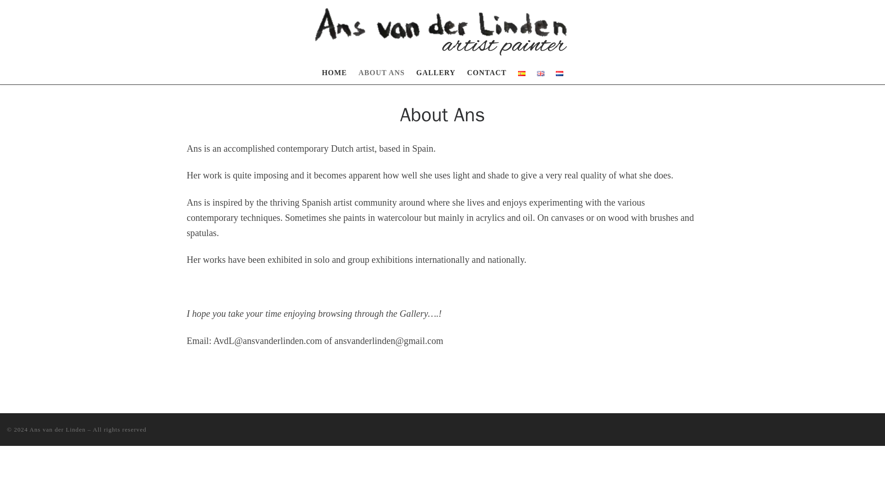  Describe the element at coordinates (57, 429) in the screenshot. I see `Ans van der Linden` at that location.